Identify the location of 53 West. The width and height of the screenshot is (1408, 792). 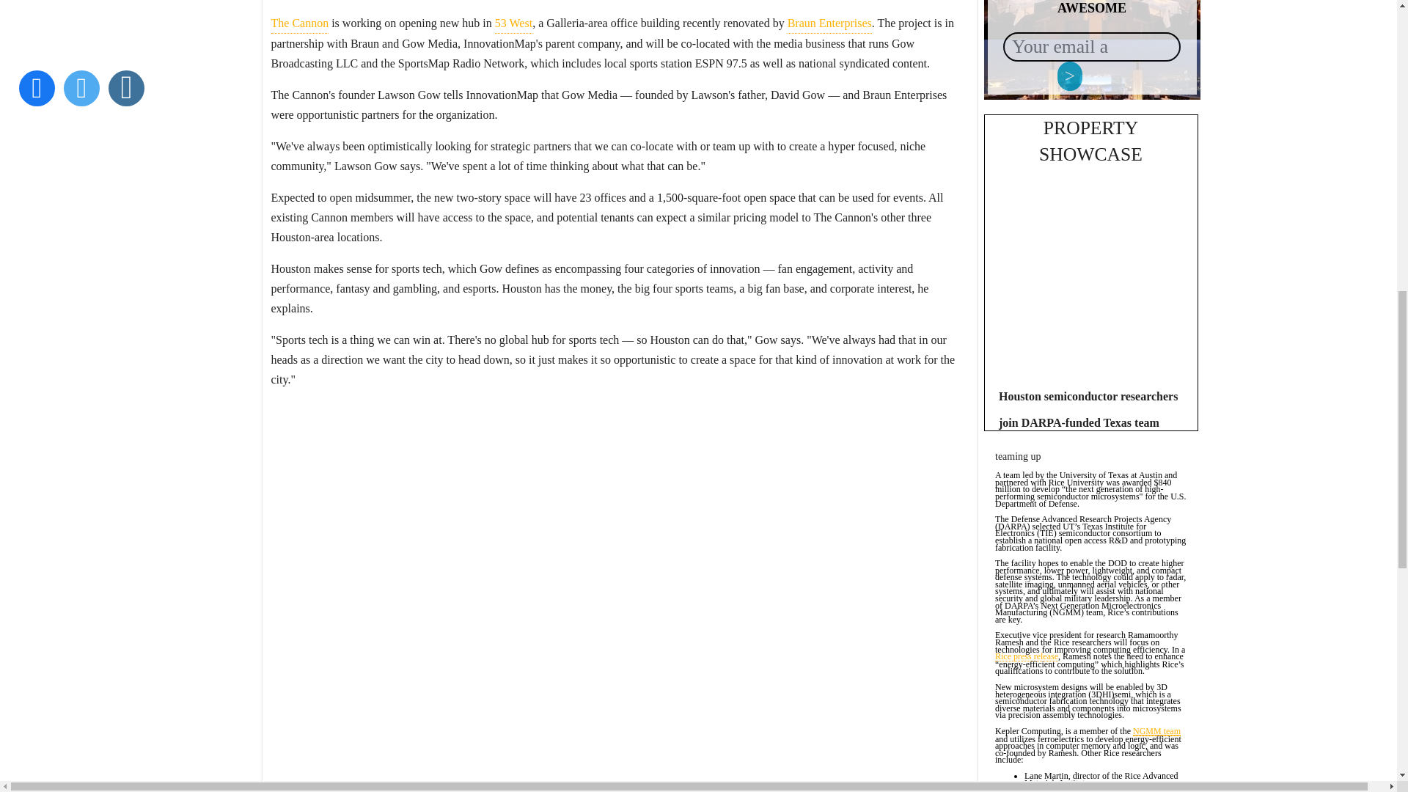
(513, 23).